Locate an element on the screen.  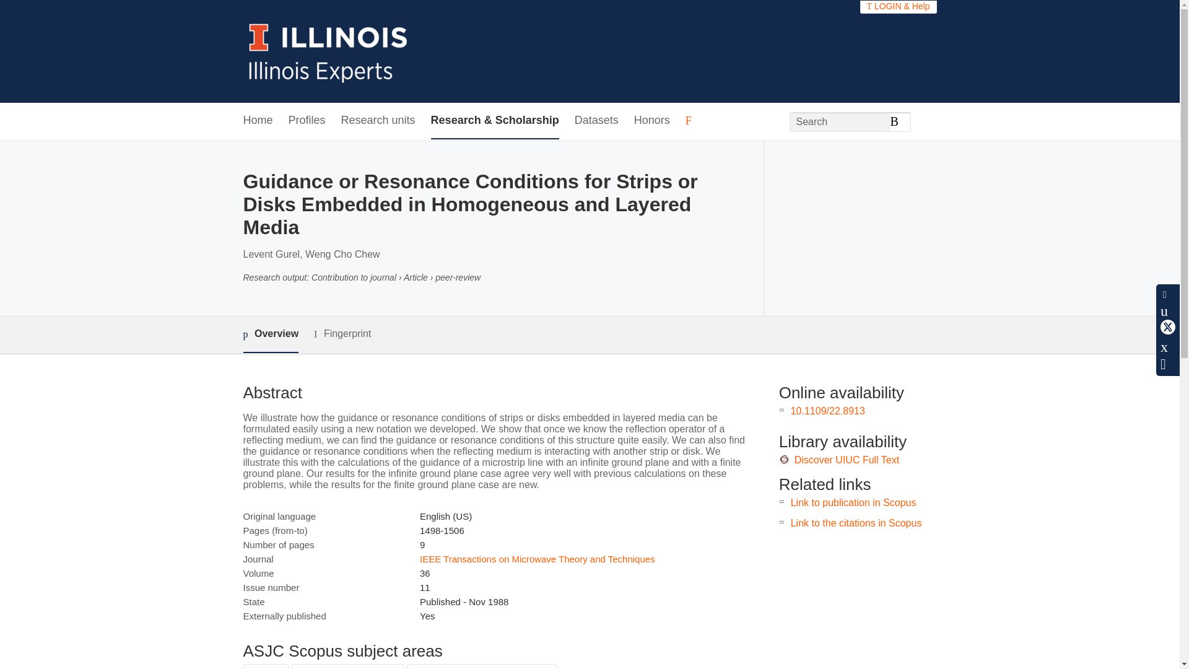
University of Illinois Urbana-Champaign Home is located at coordinates (328, 51).